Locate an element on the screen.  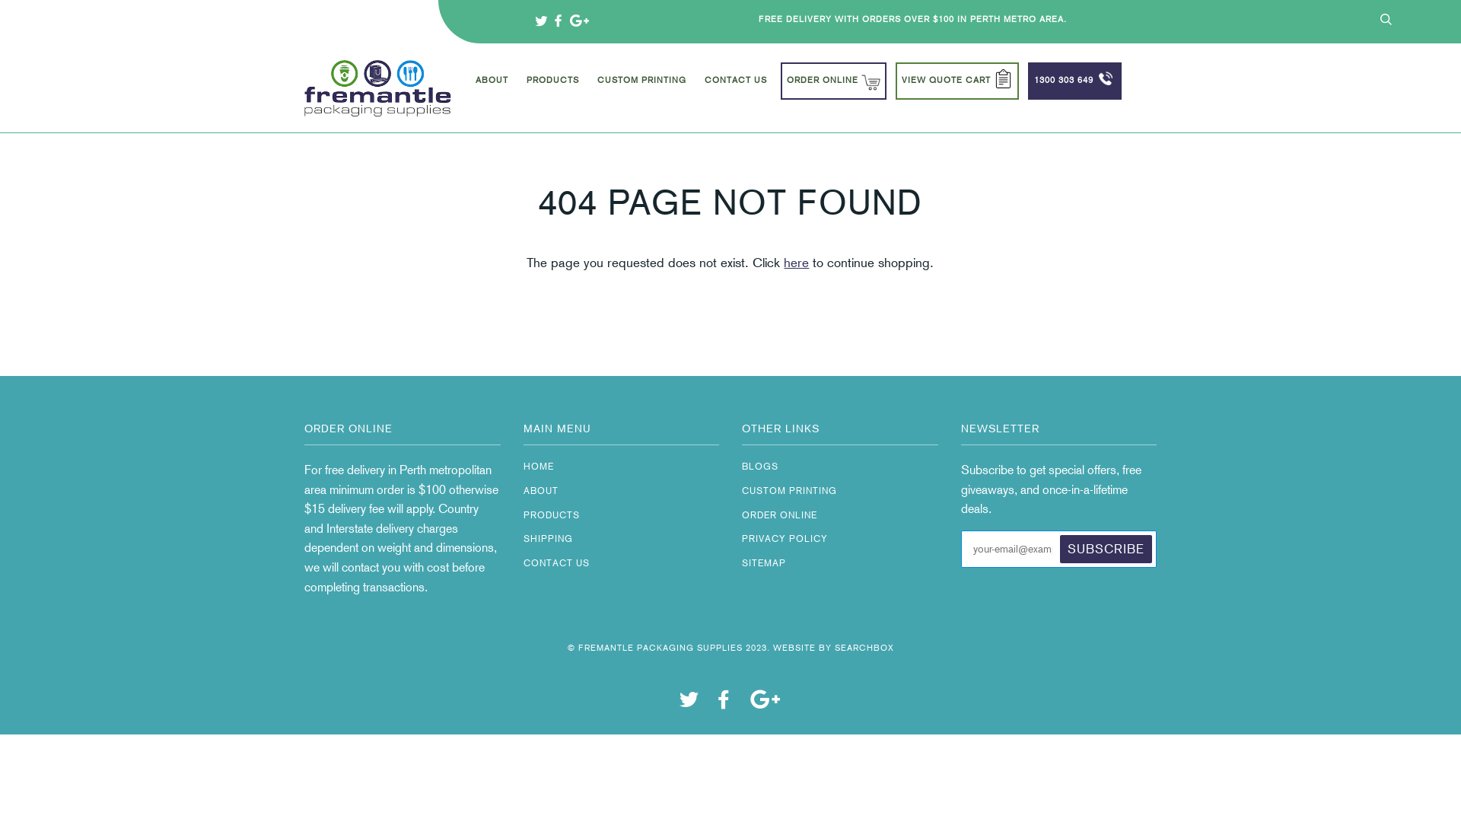
ABOUT is located at coordinates (492, 87).